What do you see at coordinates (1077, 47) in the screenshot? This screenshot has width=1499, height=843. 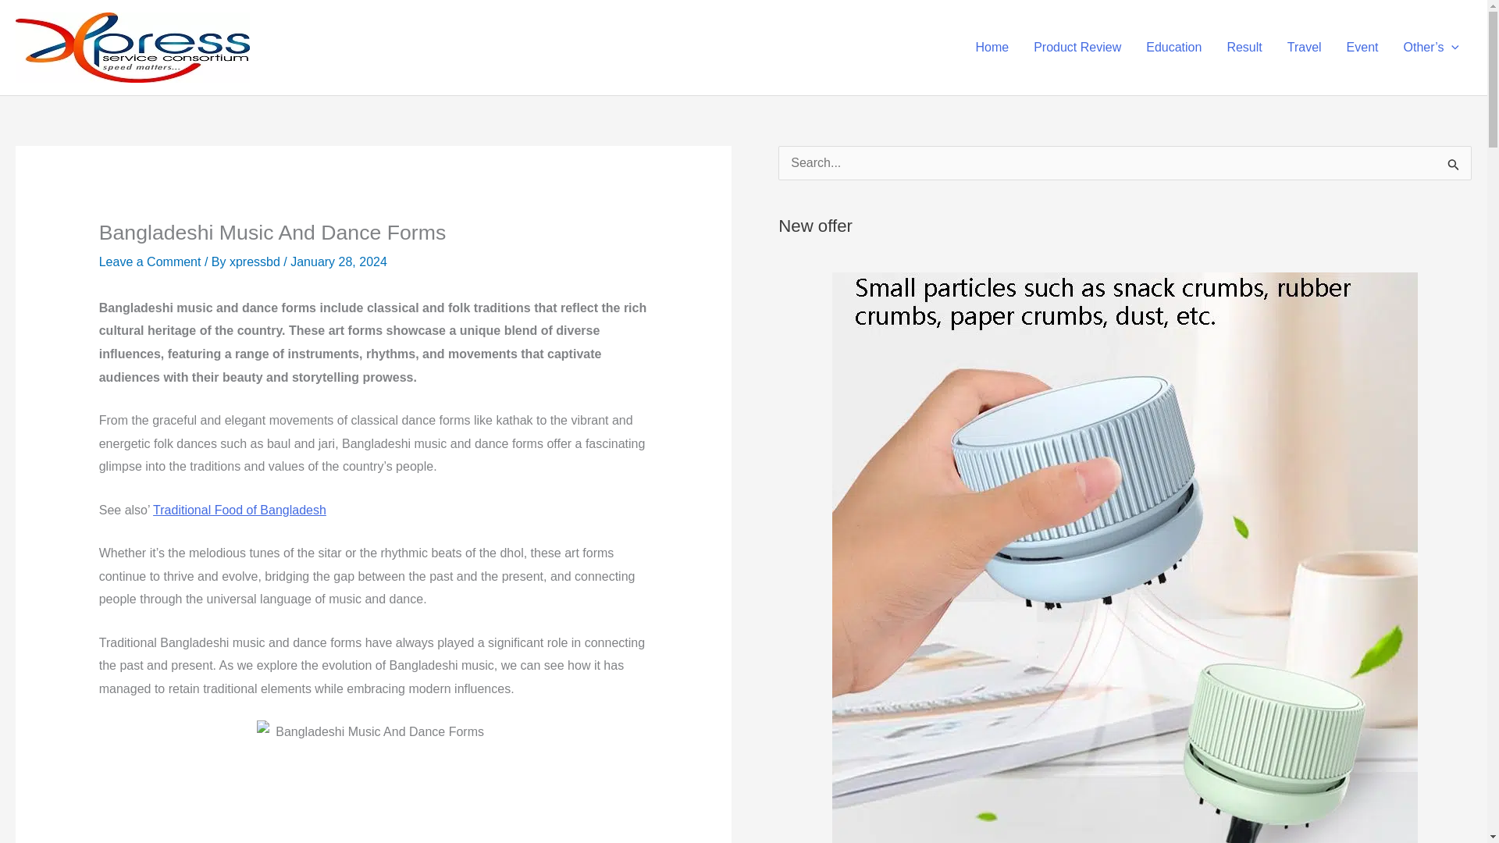 I see `Product Review` at bounding box center [1077, 47].